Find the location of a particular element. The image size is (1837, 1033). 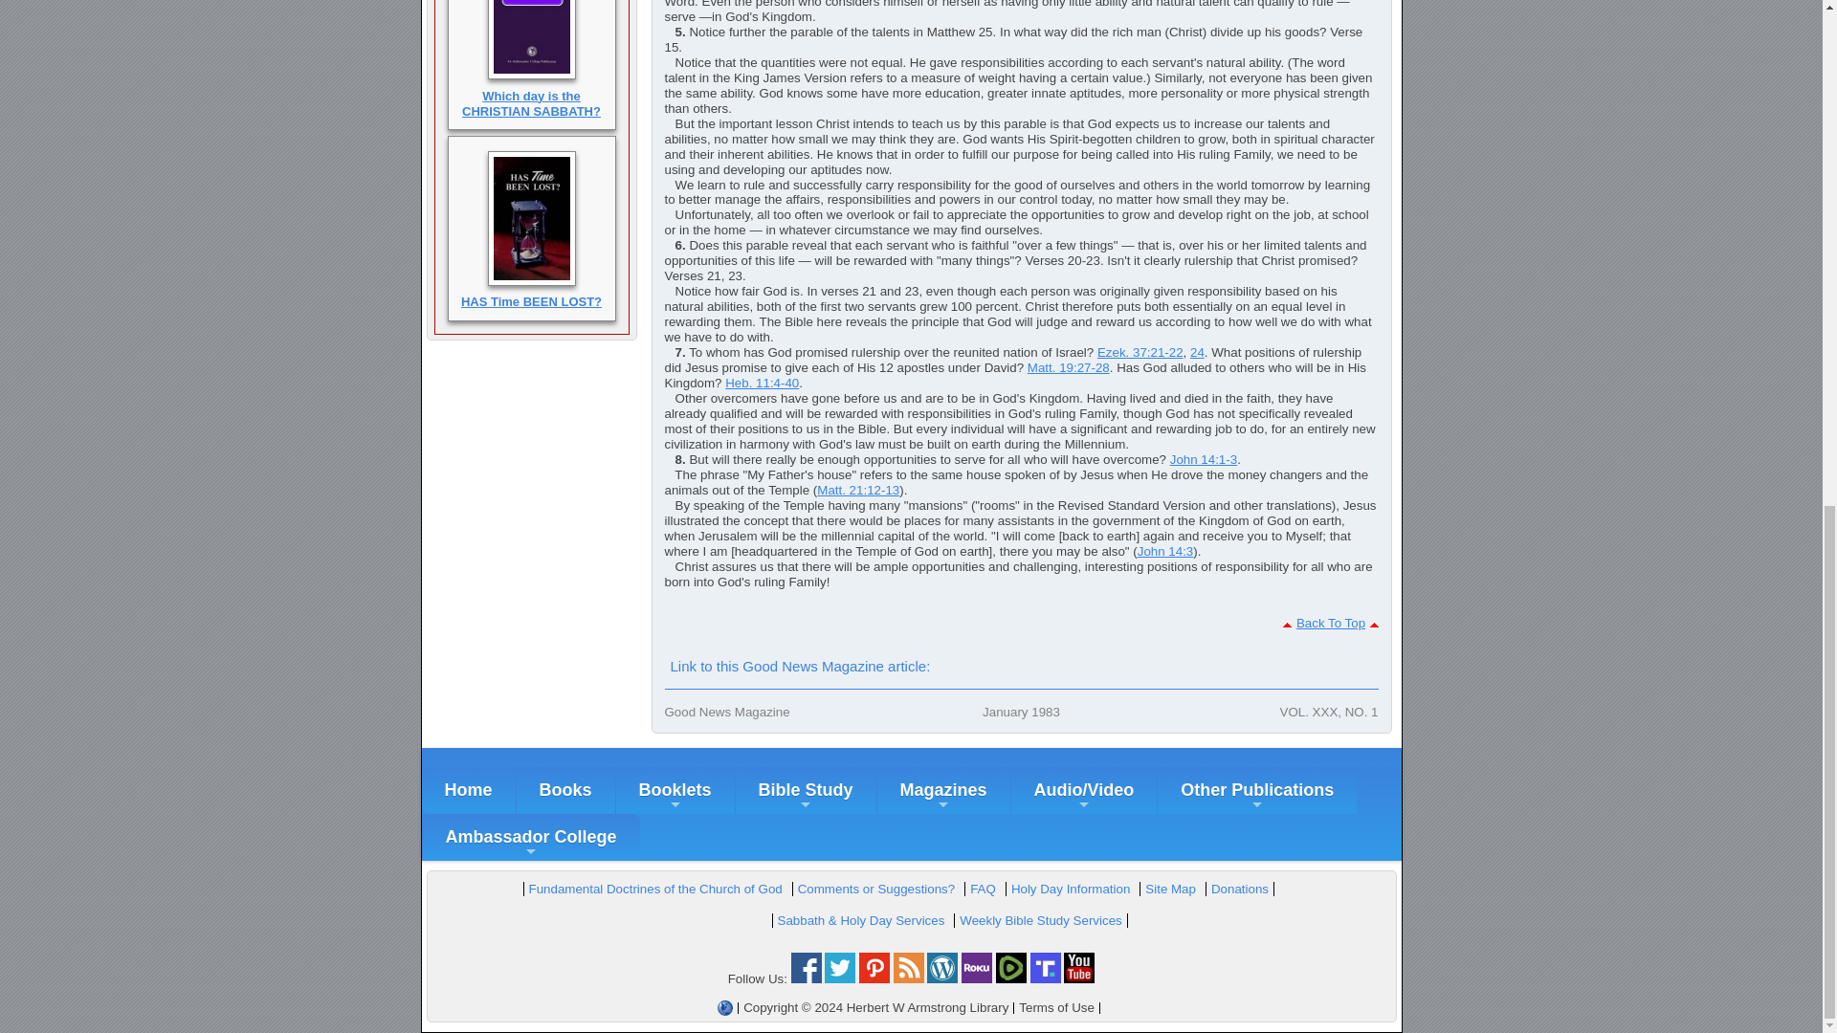

HWALibrary - Pinterest is located at coordinates (874, 979).